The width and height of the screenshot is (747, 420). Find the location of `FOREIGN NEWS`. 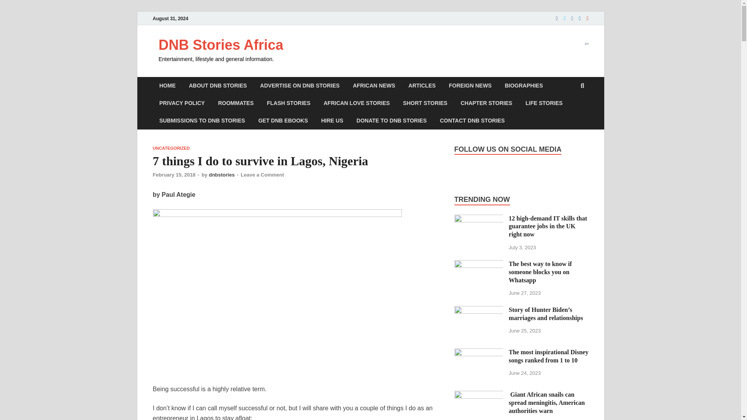

FOREIGN NEWS is located at coordinates (470, 86).